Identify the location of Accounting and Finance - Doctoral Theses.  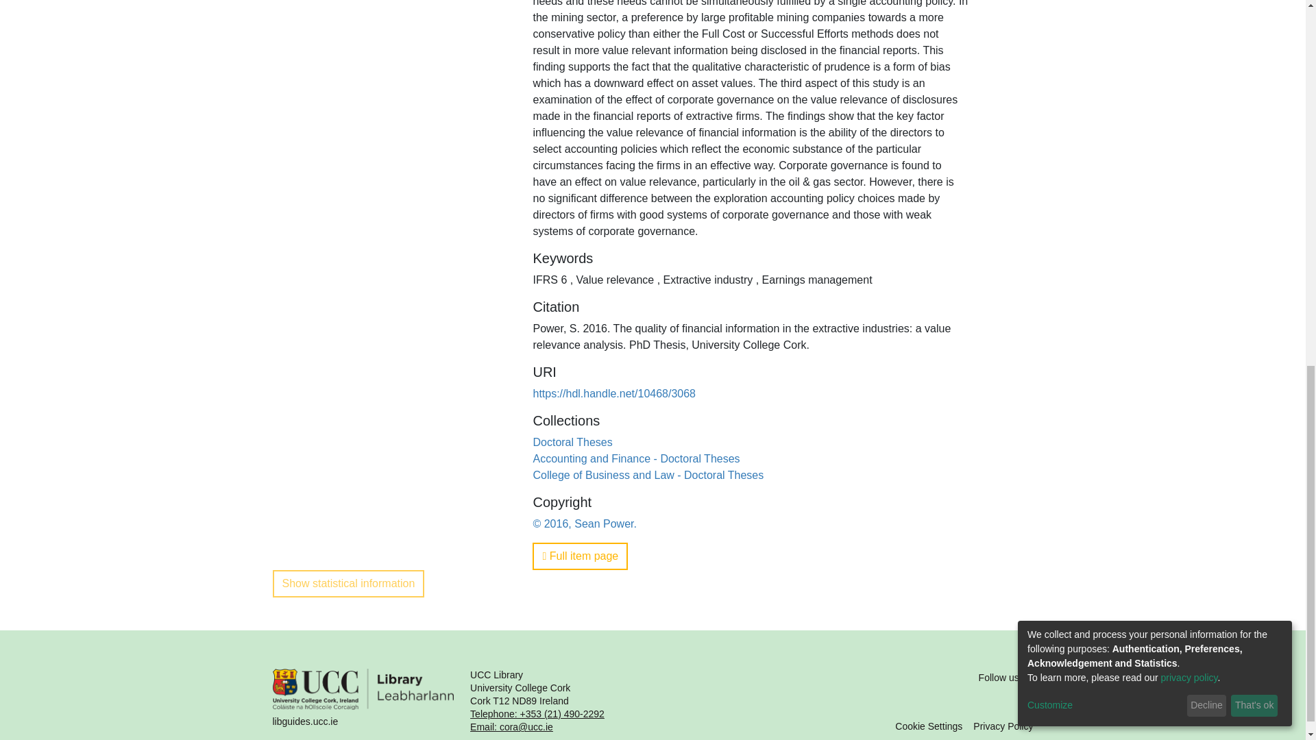
(636, 458).